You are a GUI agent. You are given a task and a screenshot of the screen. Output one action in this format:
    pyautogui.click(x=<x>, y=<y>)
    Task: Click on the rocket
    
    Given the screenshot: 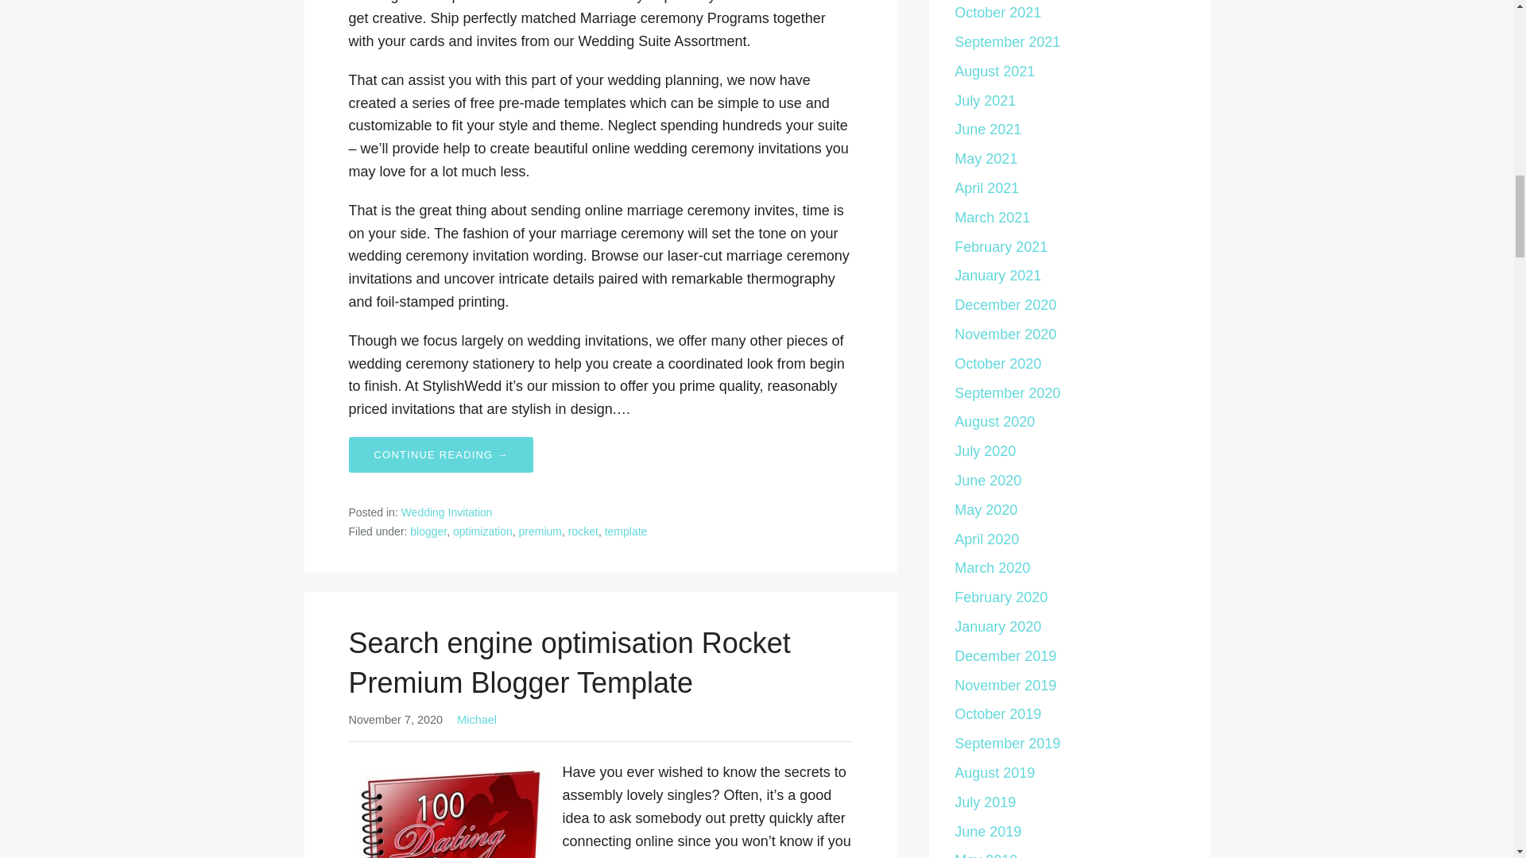 What is the action you would take?
    pyautogui.click(x=583, y=531)
    